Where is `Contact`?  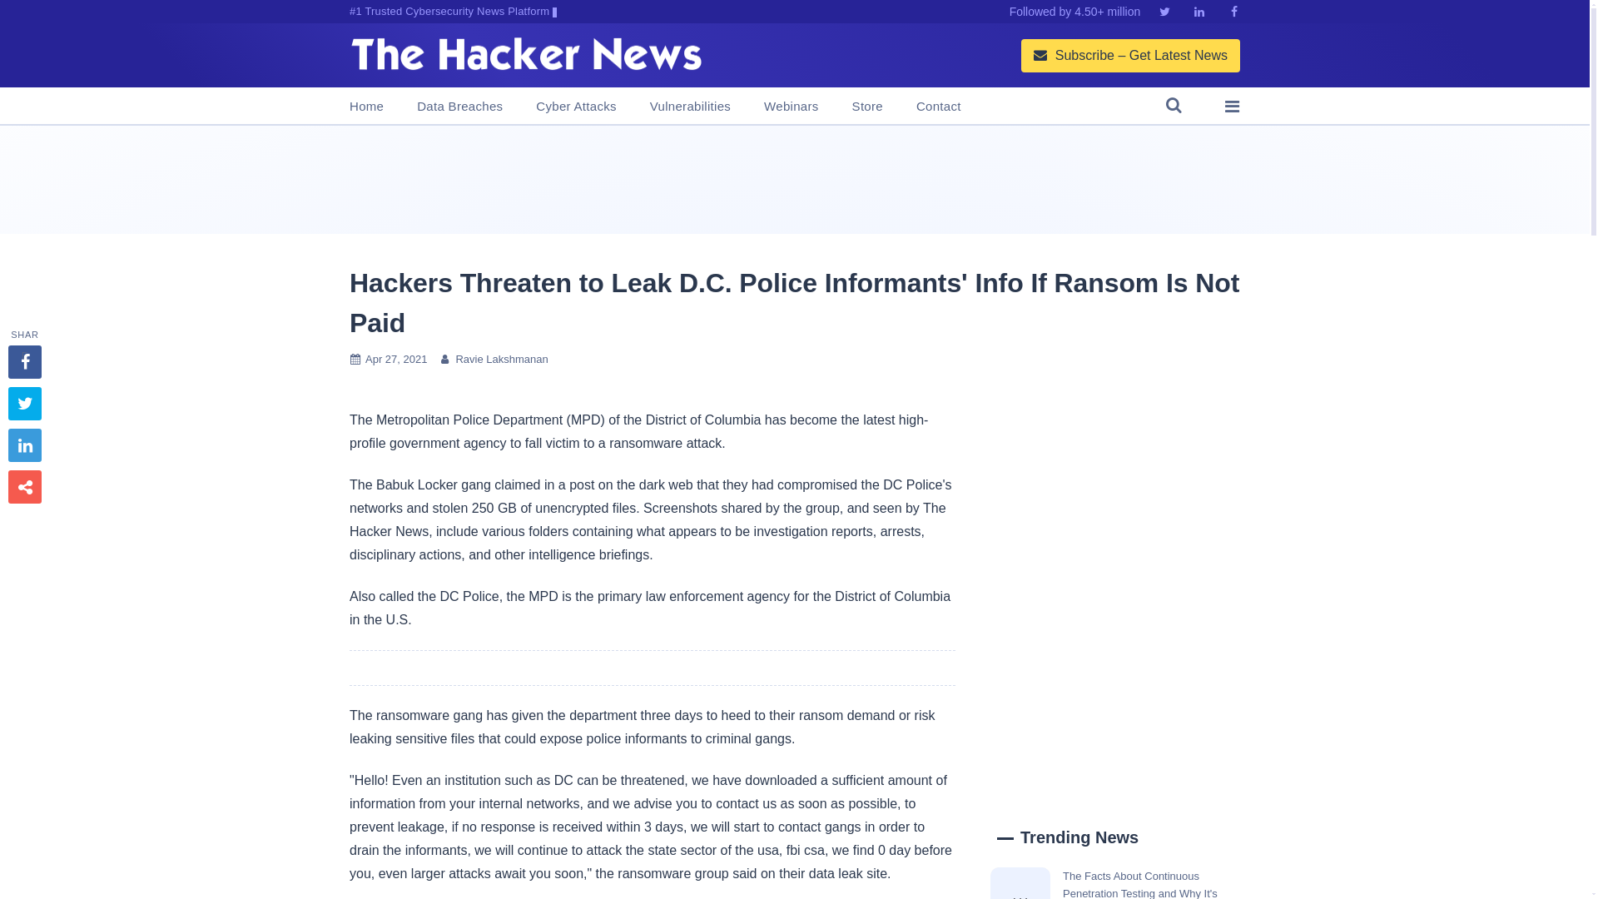 Contact is located at coordinates (939, 107).